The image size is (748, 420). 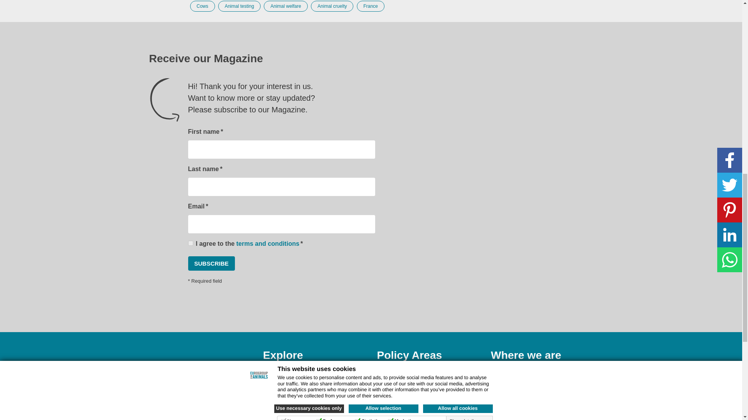 What do you see at coordinates (467, 2) in the screenshot?
I see `Show details` at bounding box center [467, 2].